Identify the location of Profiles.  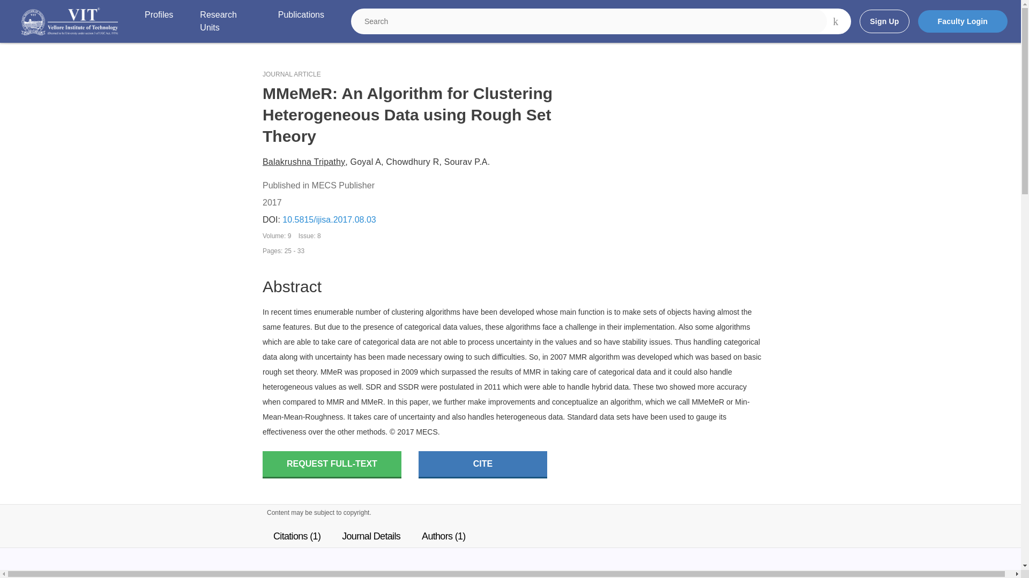
(159, 21).